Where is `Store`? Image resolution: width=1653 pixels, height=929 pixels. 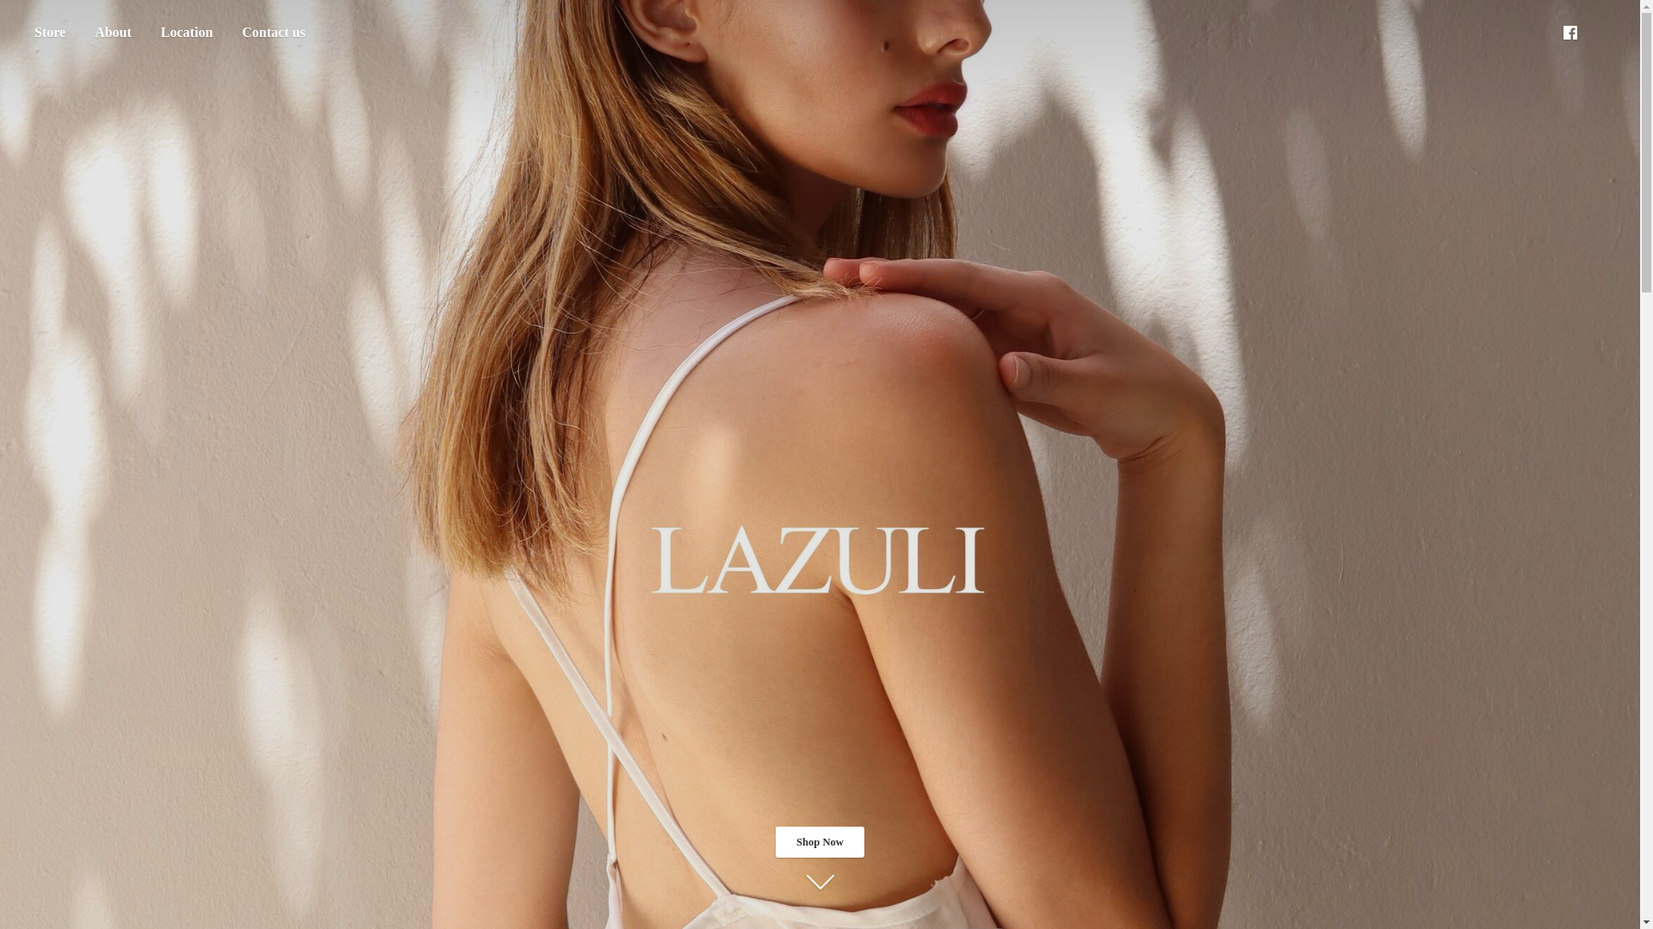 Store is located at coordinates (49, 33).